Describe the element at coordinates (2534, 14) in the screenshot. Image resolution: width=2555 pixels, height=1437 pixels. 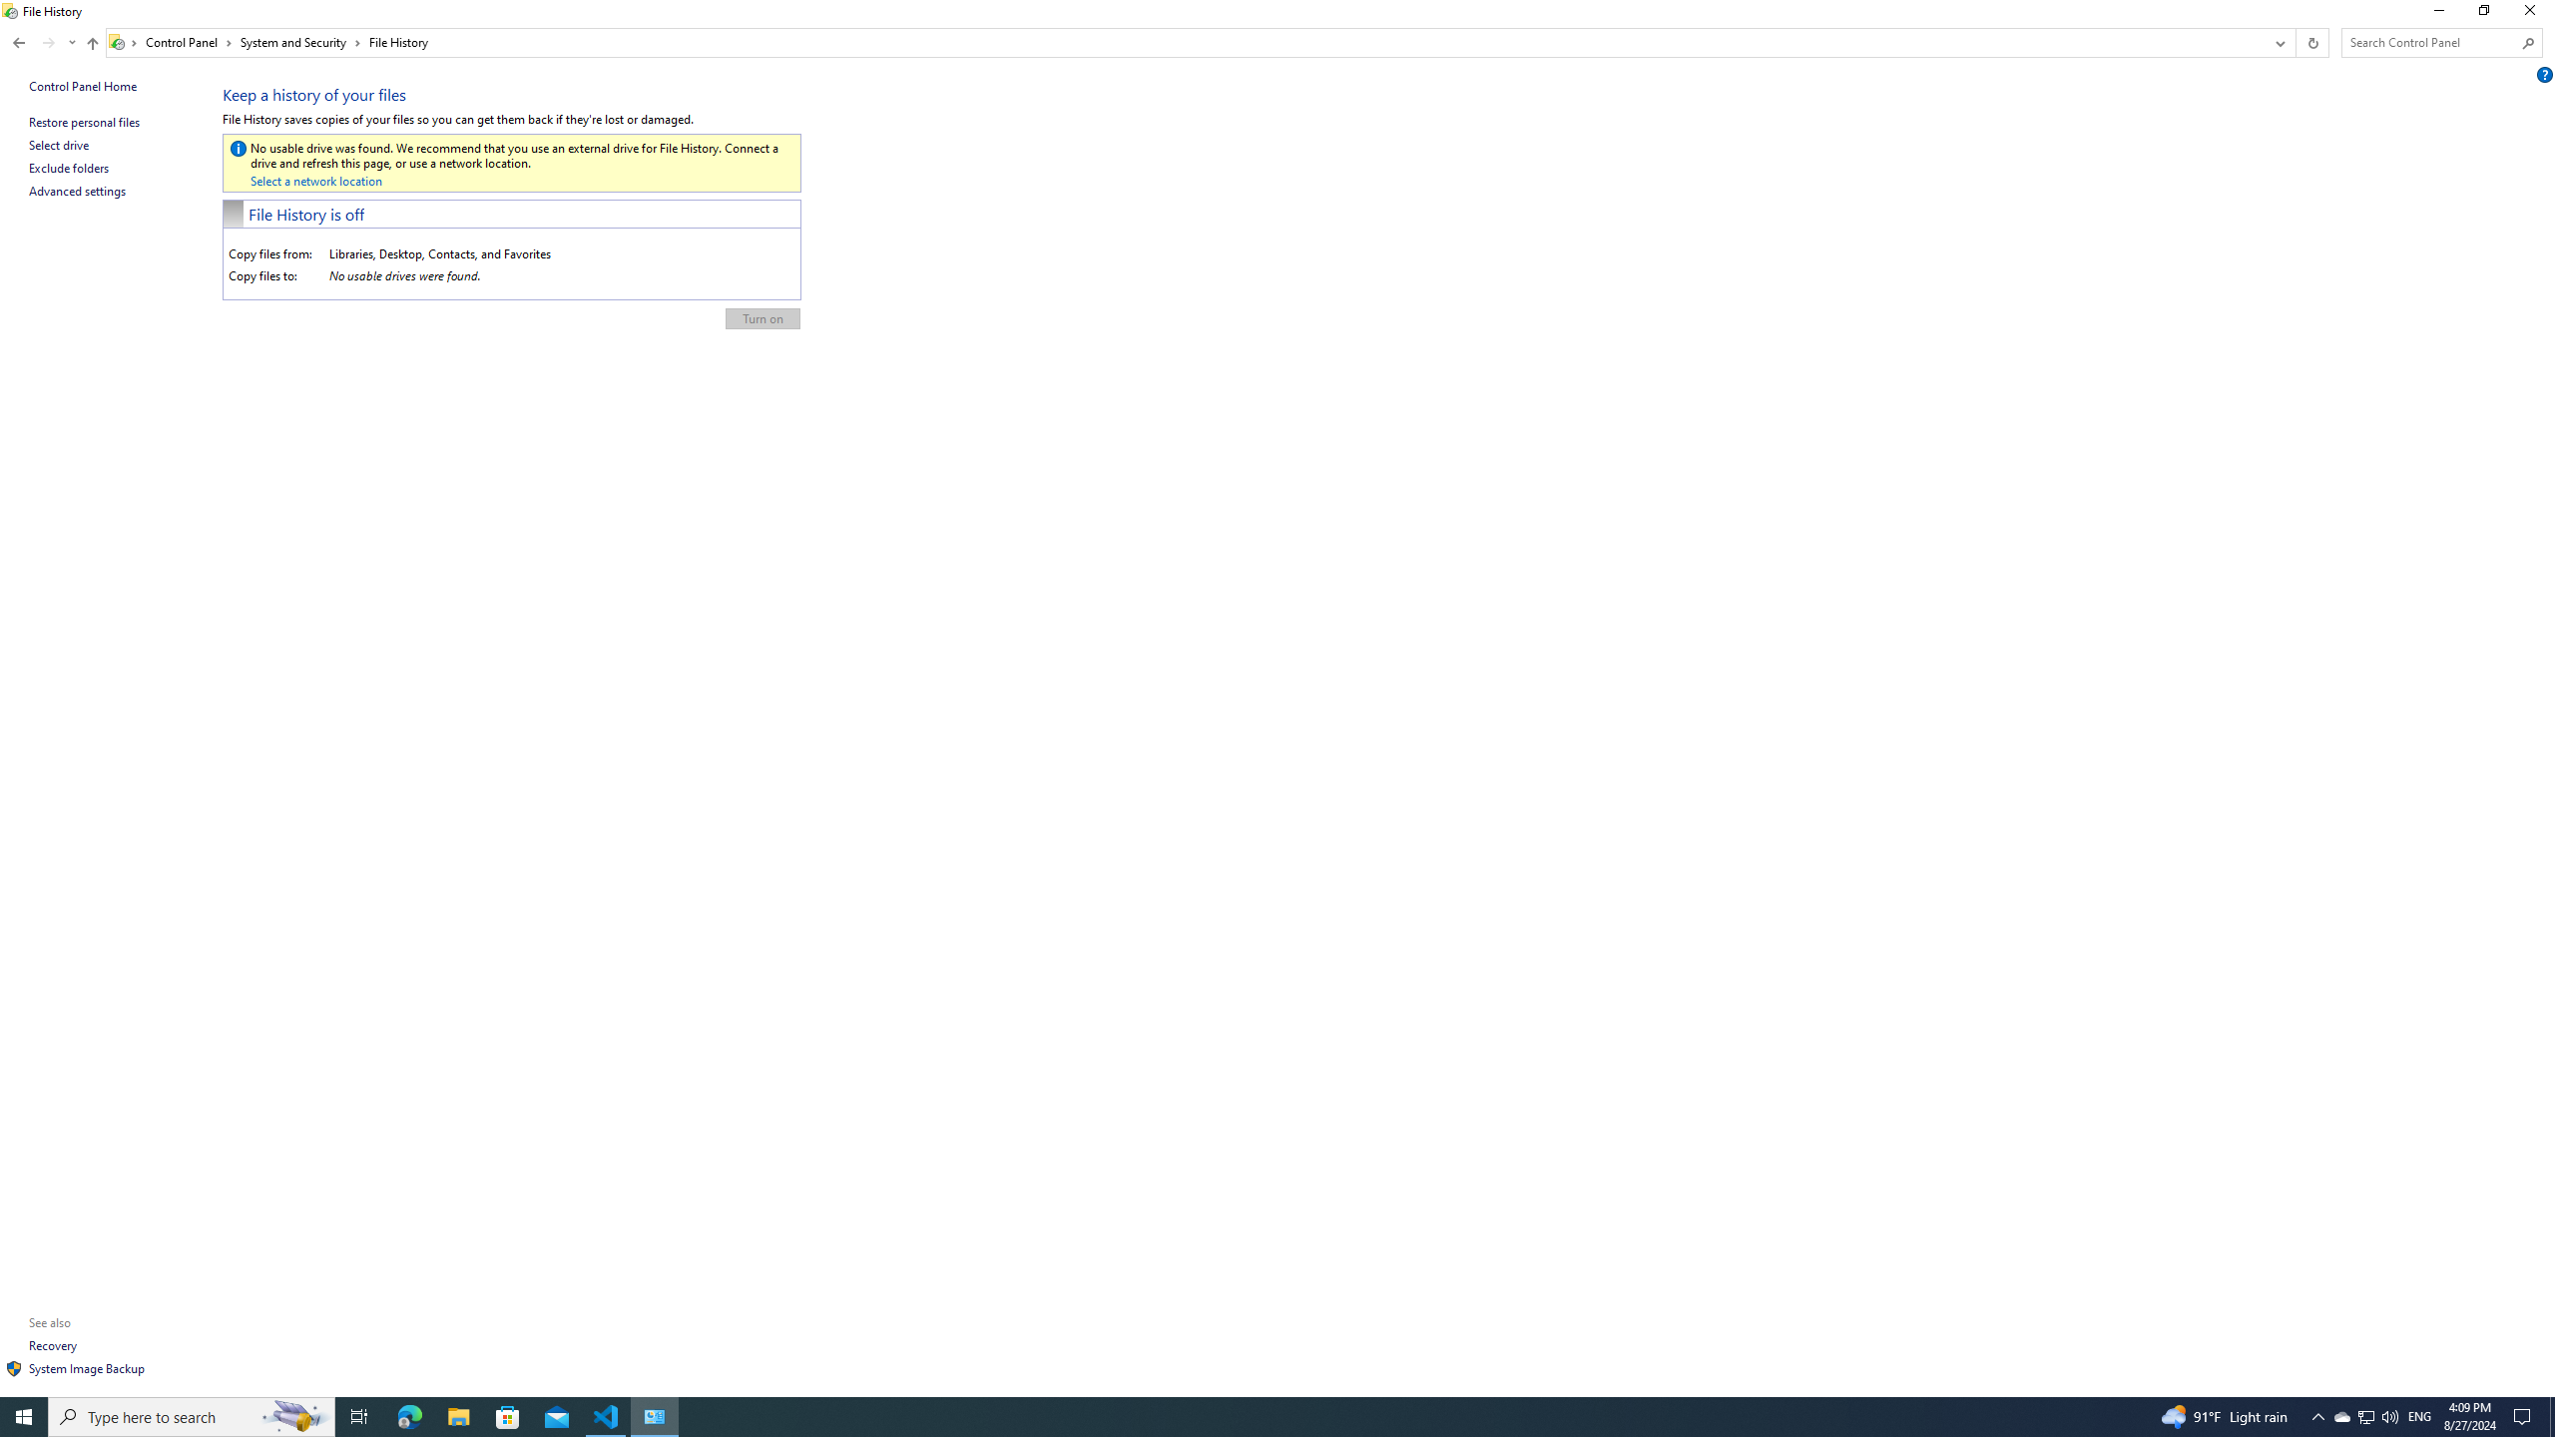
I see `Close` at that location.